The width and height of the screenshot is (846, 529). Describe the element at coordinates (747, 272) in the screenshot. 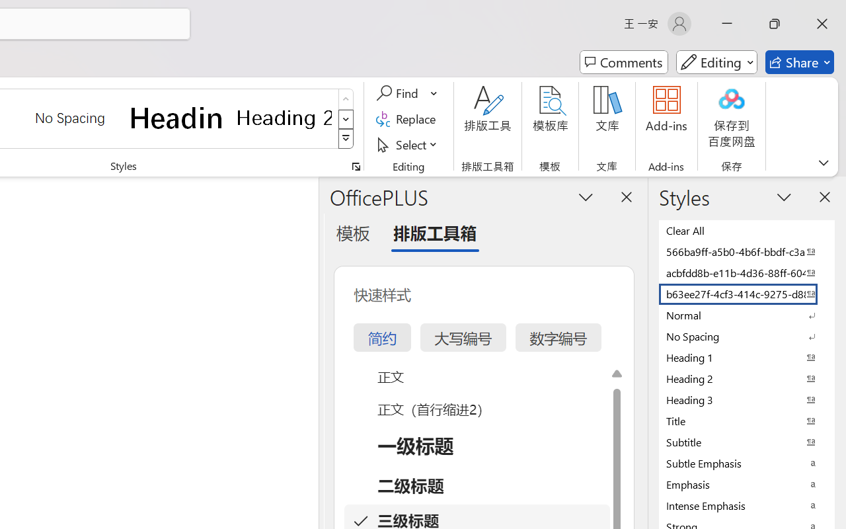

I see `acbfdd8b-e11b-4d36-88ff-6049b138f862` at that location.